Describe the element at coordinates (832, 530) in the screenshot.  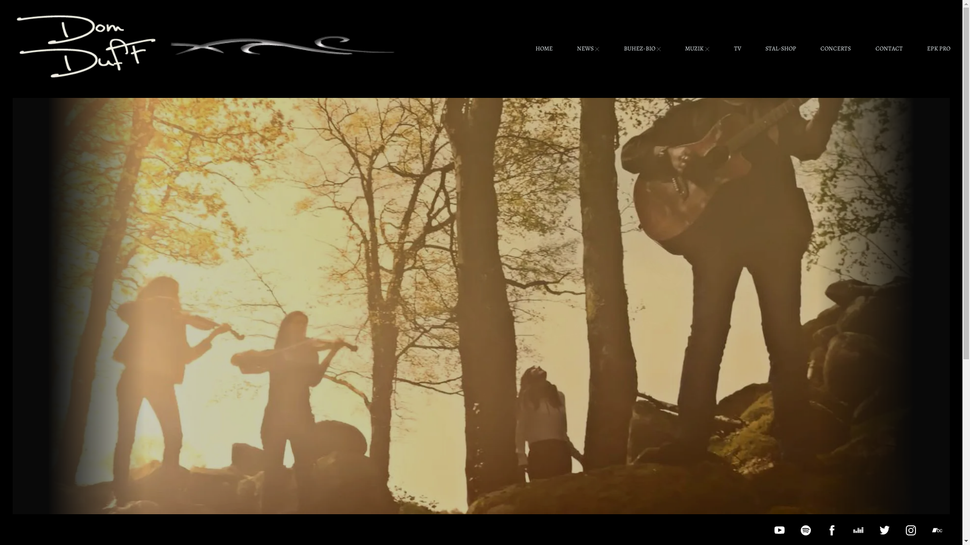
I see `https://www.facebook.com/domduff.music` at that location.